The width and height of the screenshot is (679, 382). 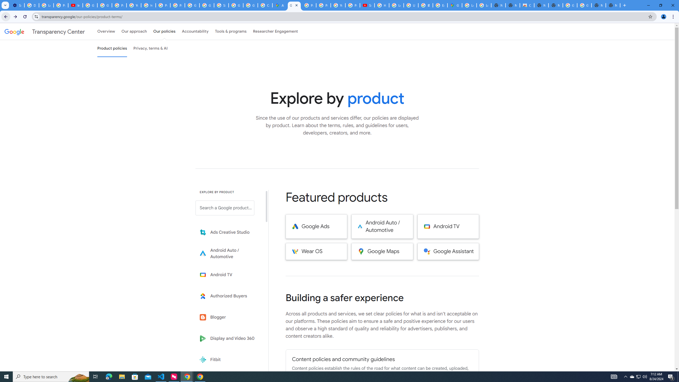 What do you see at coordinates (229, 381) in the screenshot?
I see `Kaggle` at bounding box center [229, 381].